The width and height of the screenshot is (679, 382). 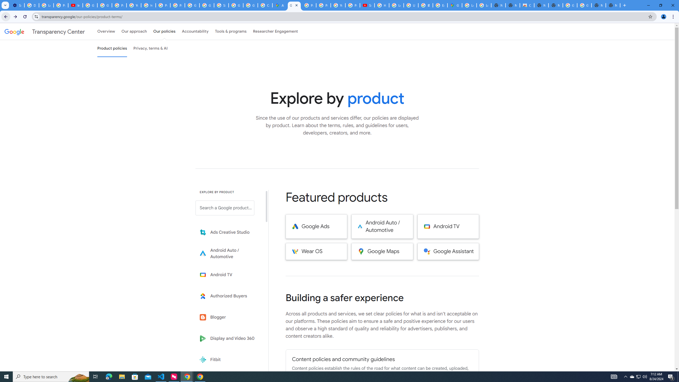 What do you see at coordinates (229, 381) in the screenshot?
I see `Kaggle` at bounding box center [229, 381].